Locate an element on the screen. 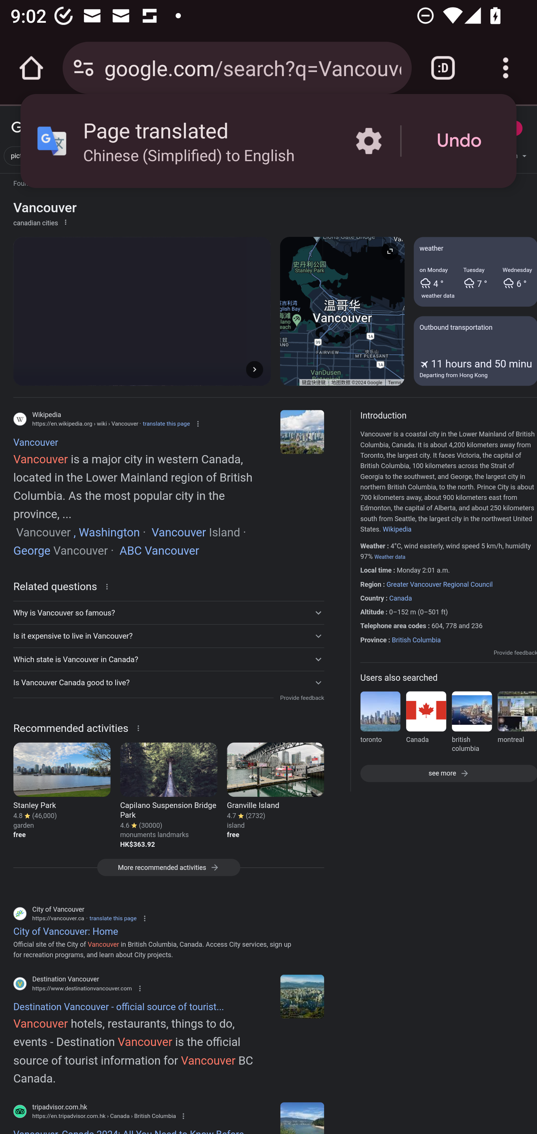 The image size is (537, 1134). Open the home page is located at coordinates (31, 68).